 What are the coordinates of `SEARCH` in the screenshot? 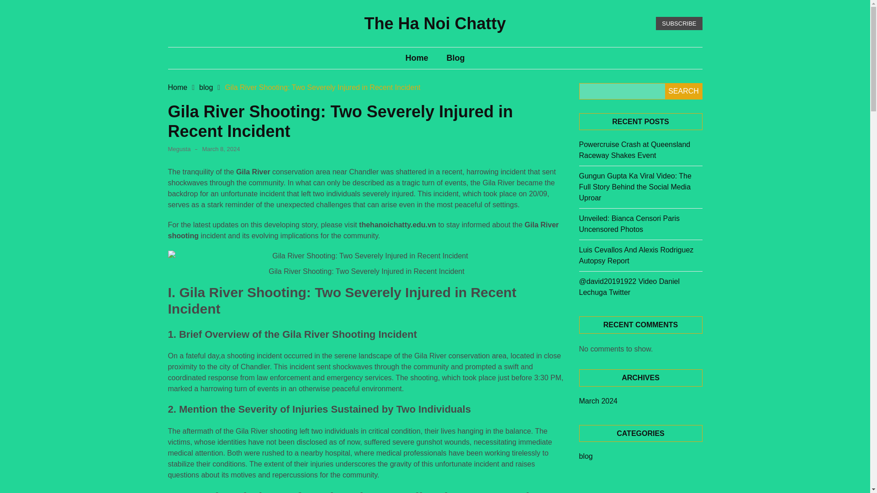 It's located at (683, 91).